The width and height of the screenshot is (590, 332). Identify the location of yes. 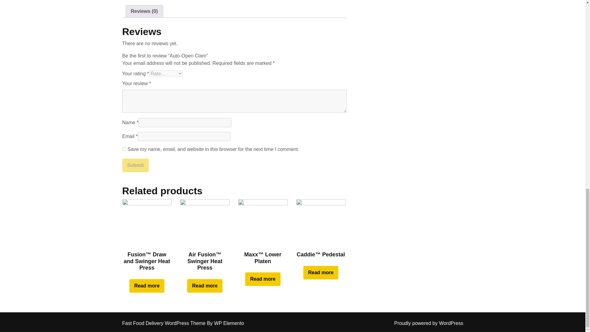
(124, 149).